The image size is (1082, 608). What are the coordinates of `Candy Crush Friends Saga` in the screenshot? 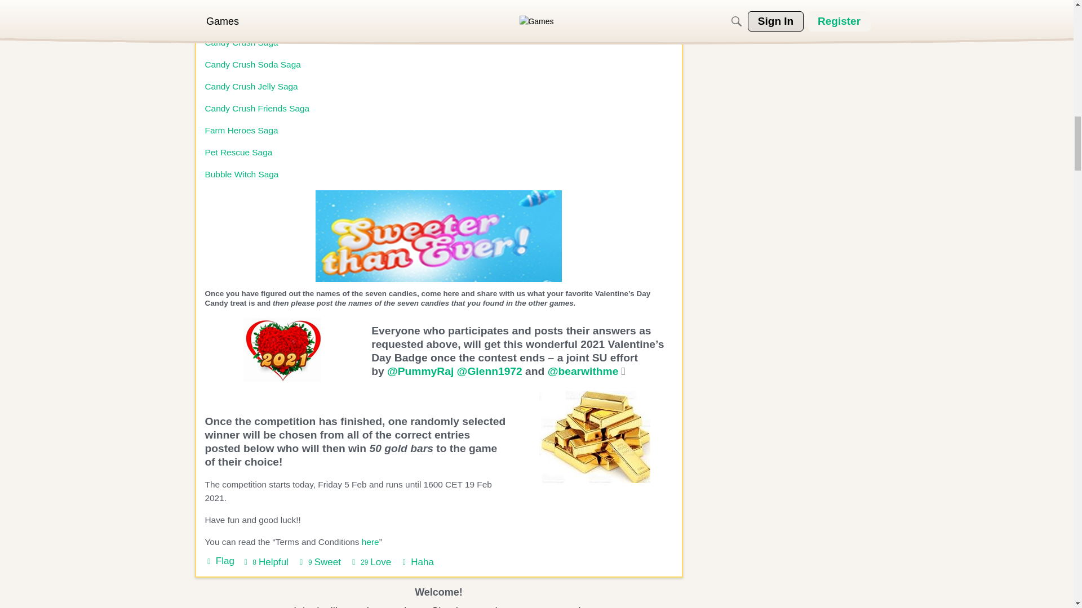 It's located at (257, 108).